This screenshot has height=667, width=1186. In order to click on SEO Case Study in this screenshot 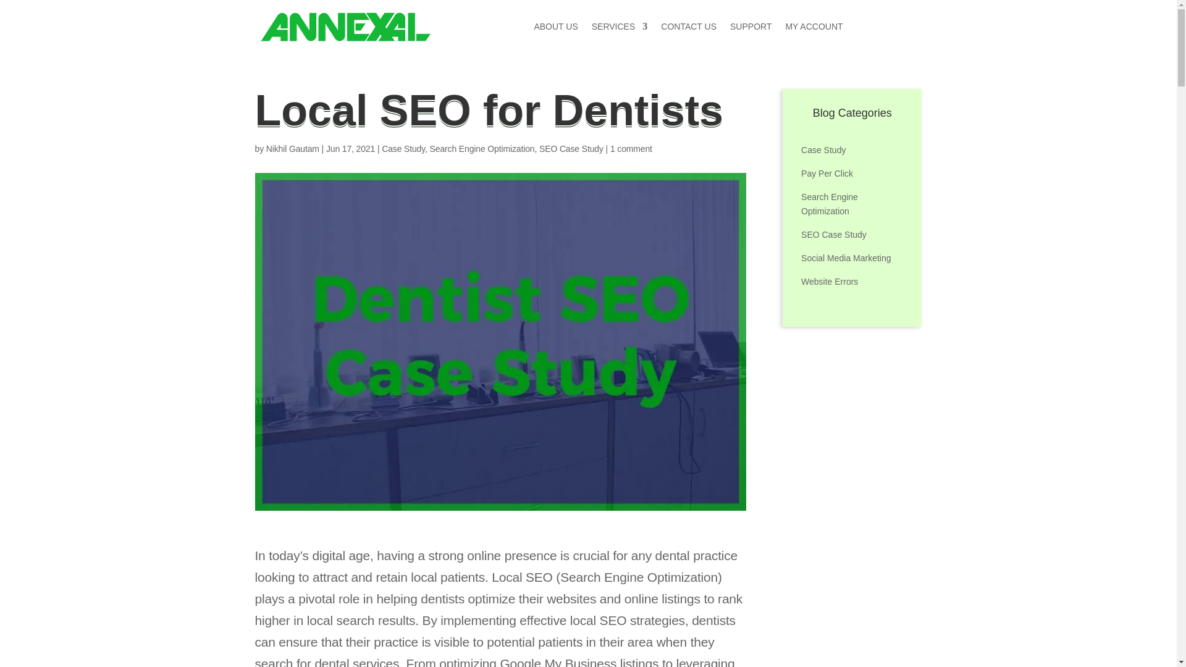, I will do `click(571, 149)`.